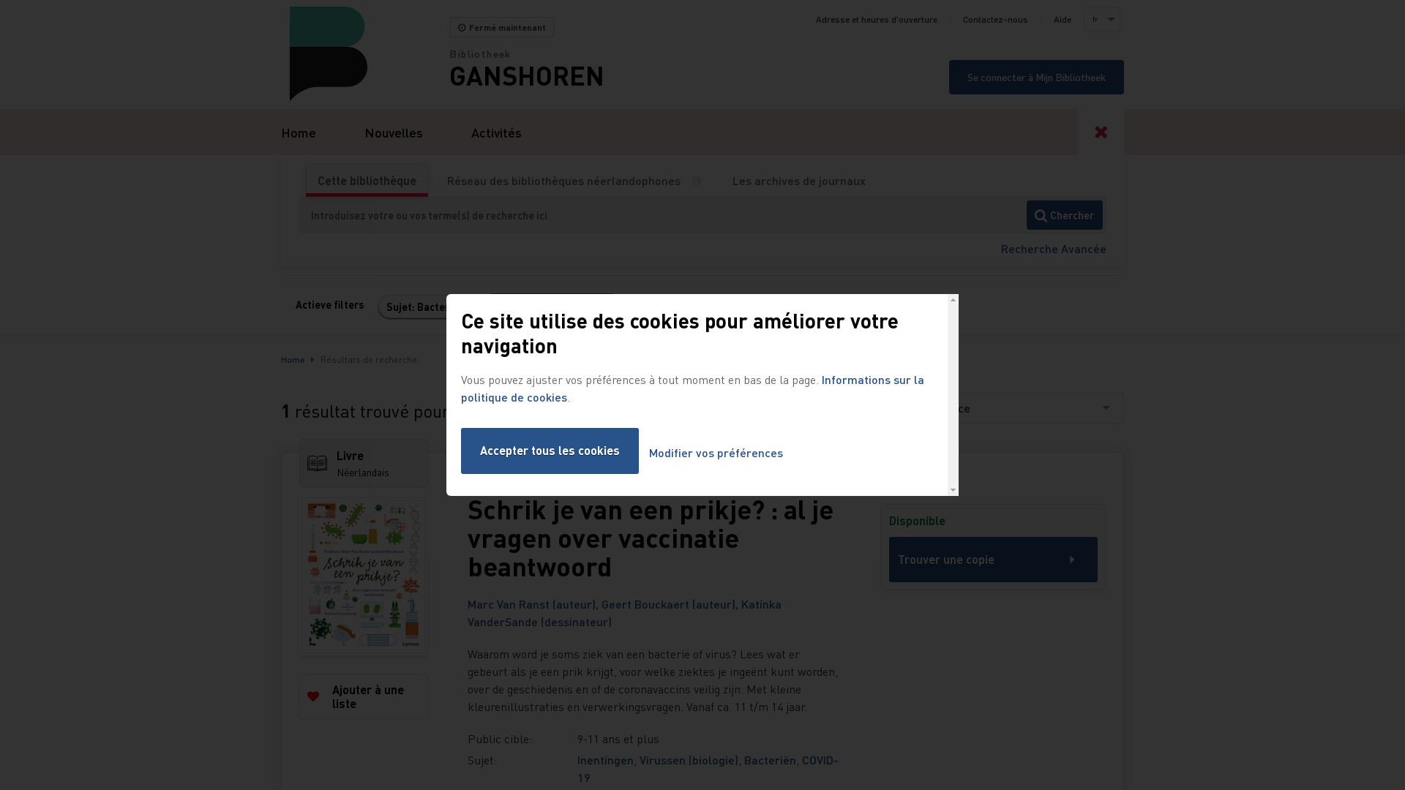 This screenshot has height=790, width=1405. I want to click on Marc Van Ranst (auteur),, so click(534, 604).